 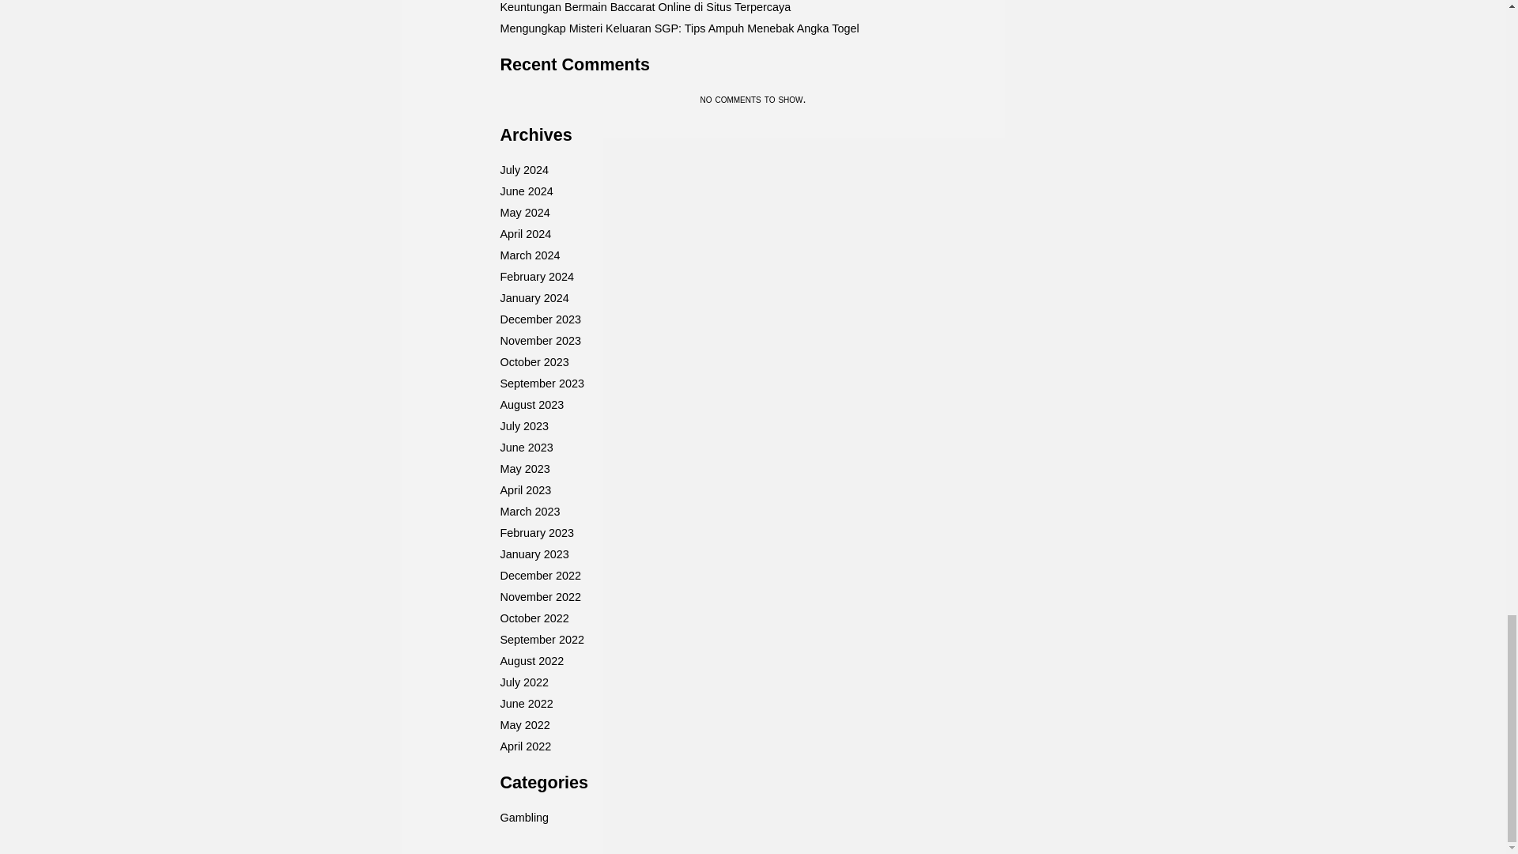 What do you see at coordinates (533, 618) in the screenshot?
I see `October 2022` at bounding box center [533, 618].